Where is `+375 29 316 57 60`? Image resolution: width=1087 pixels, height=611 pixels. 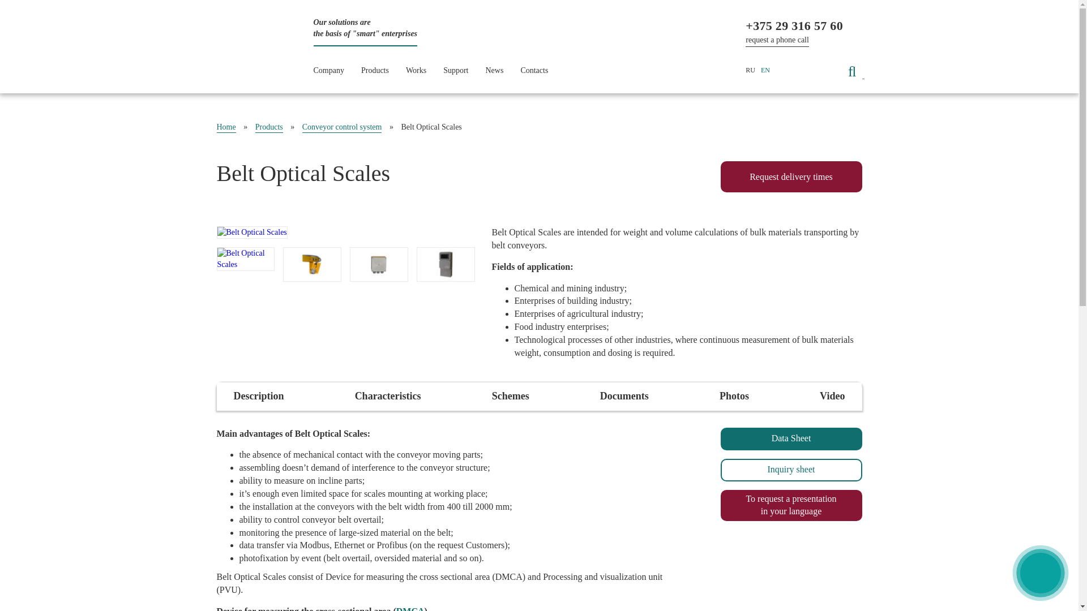 +375 29 316 57 60 is located at coordinates (794, 26).